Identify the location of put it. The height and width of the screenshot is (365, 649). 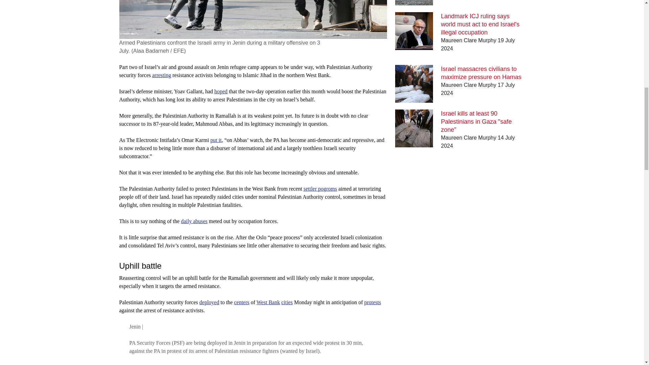
(216, 140).